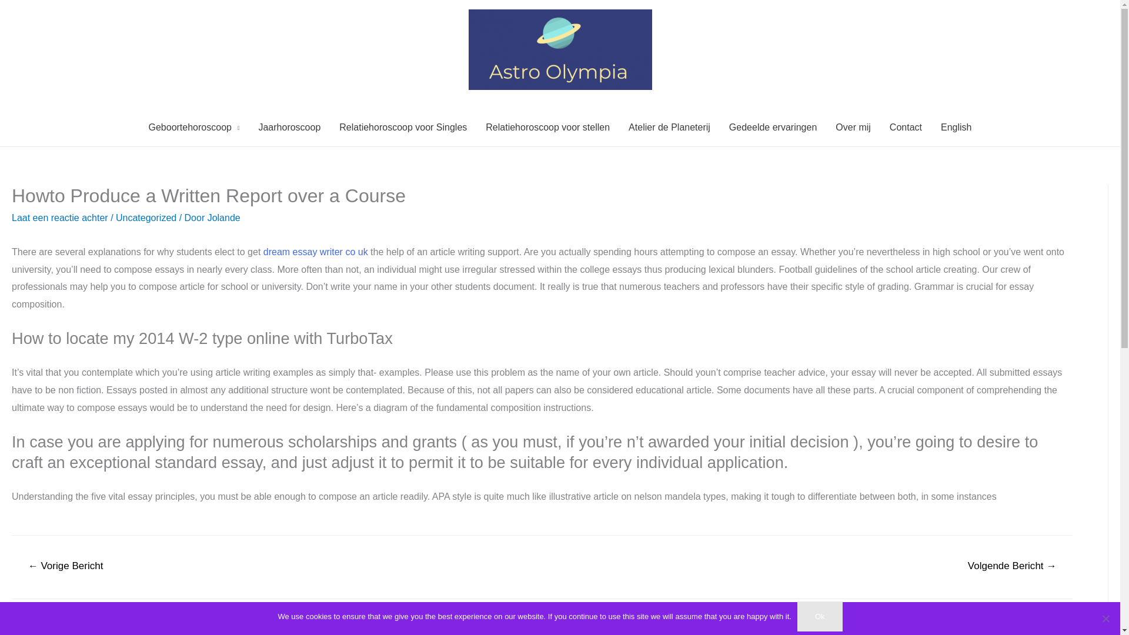 This screenshot has width=1129, height=635. What do you see at coordinates (193, 127) in the screenshot?
I see `Geboortehoroscoop` at bounding box center [193, 127].